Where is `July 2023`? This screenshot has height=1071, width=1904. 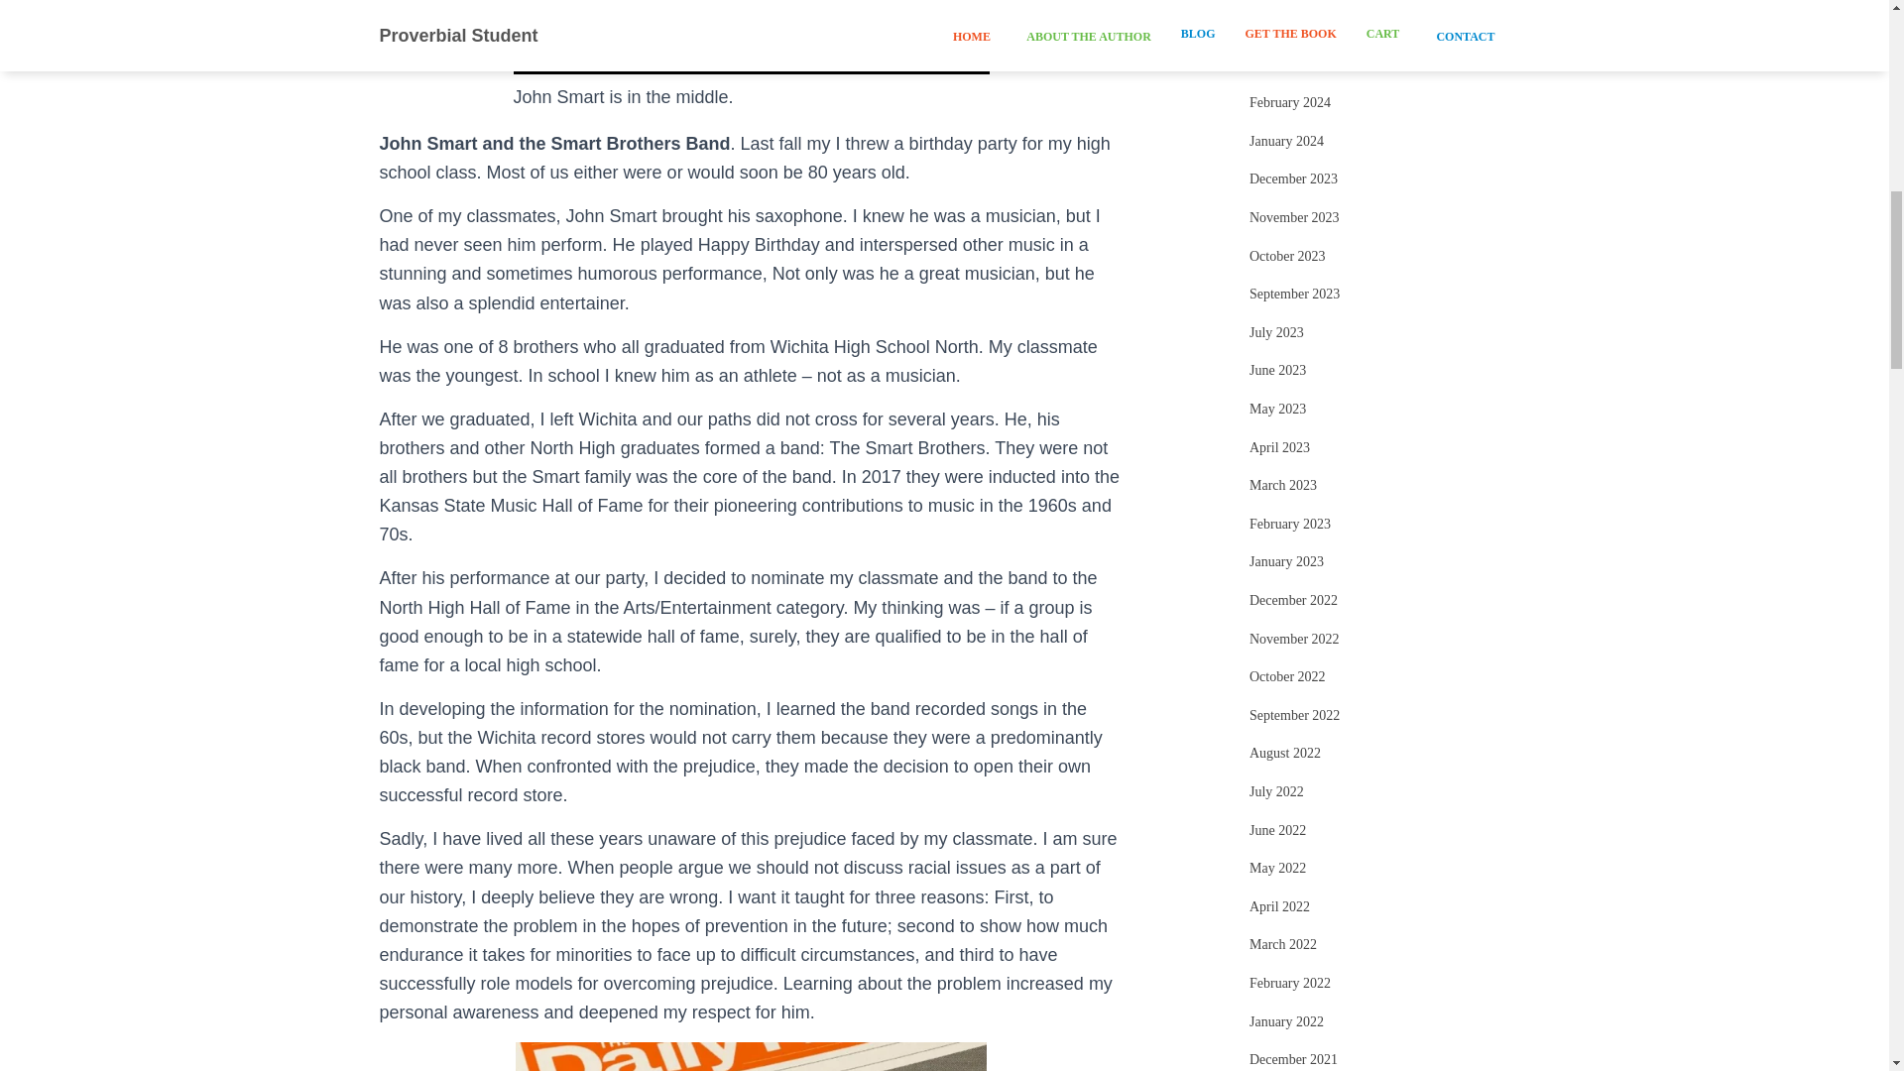
July 2023 is located at coordinates (1276, 333).